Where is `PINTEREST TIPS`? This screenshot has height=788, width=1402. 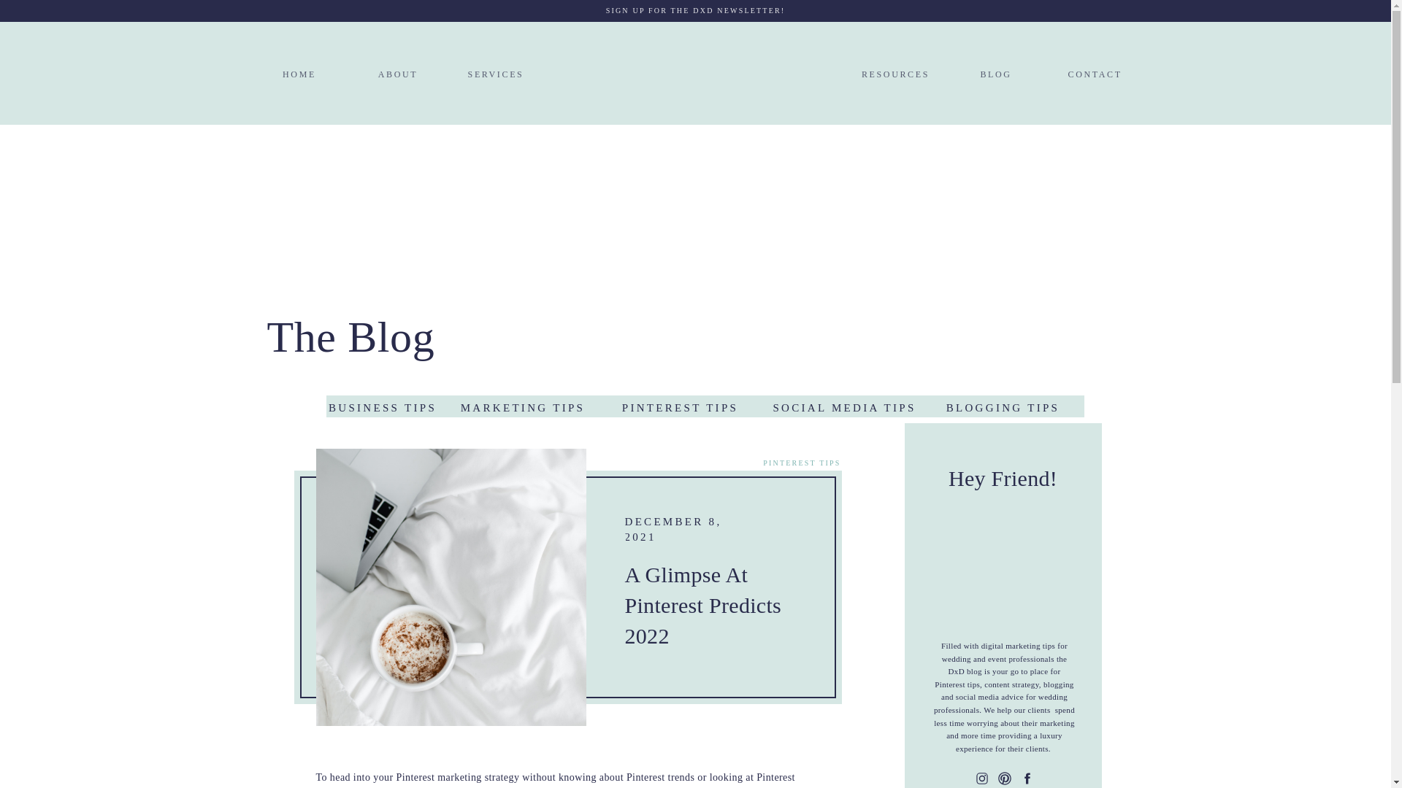
PINTEREST TIPS is located at coordinates (801, 463).